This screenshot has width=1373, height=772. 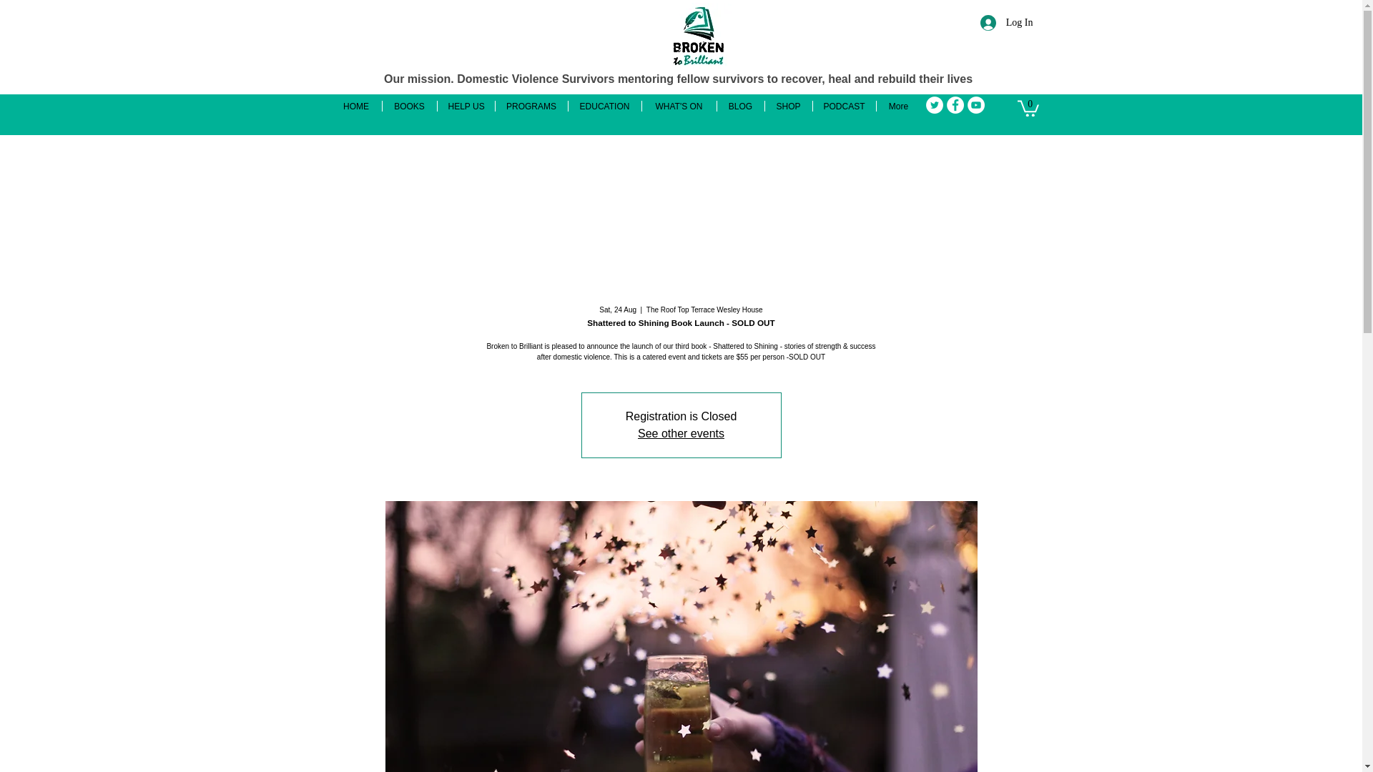 What do you see at coordinates (788, 106) in the screenshot?
I see `SHOP` at bounding box center [788, 106].